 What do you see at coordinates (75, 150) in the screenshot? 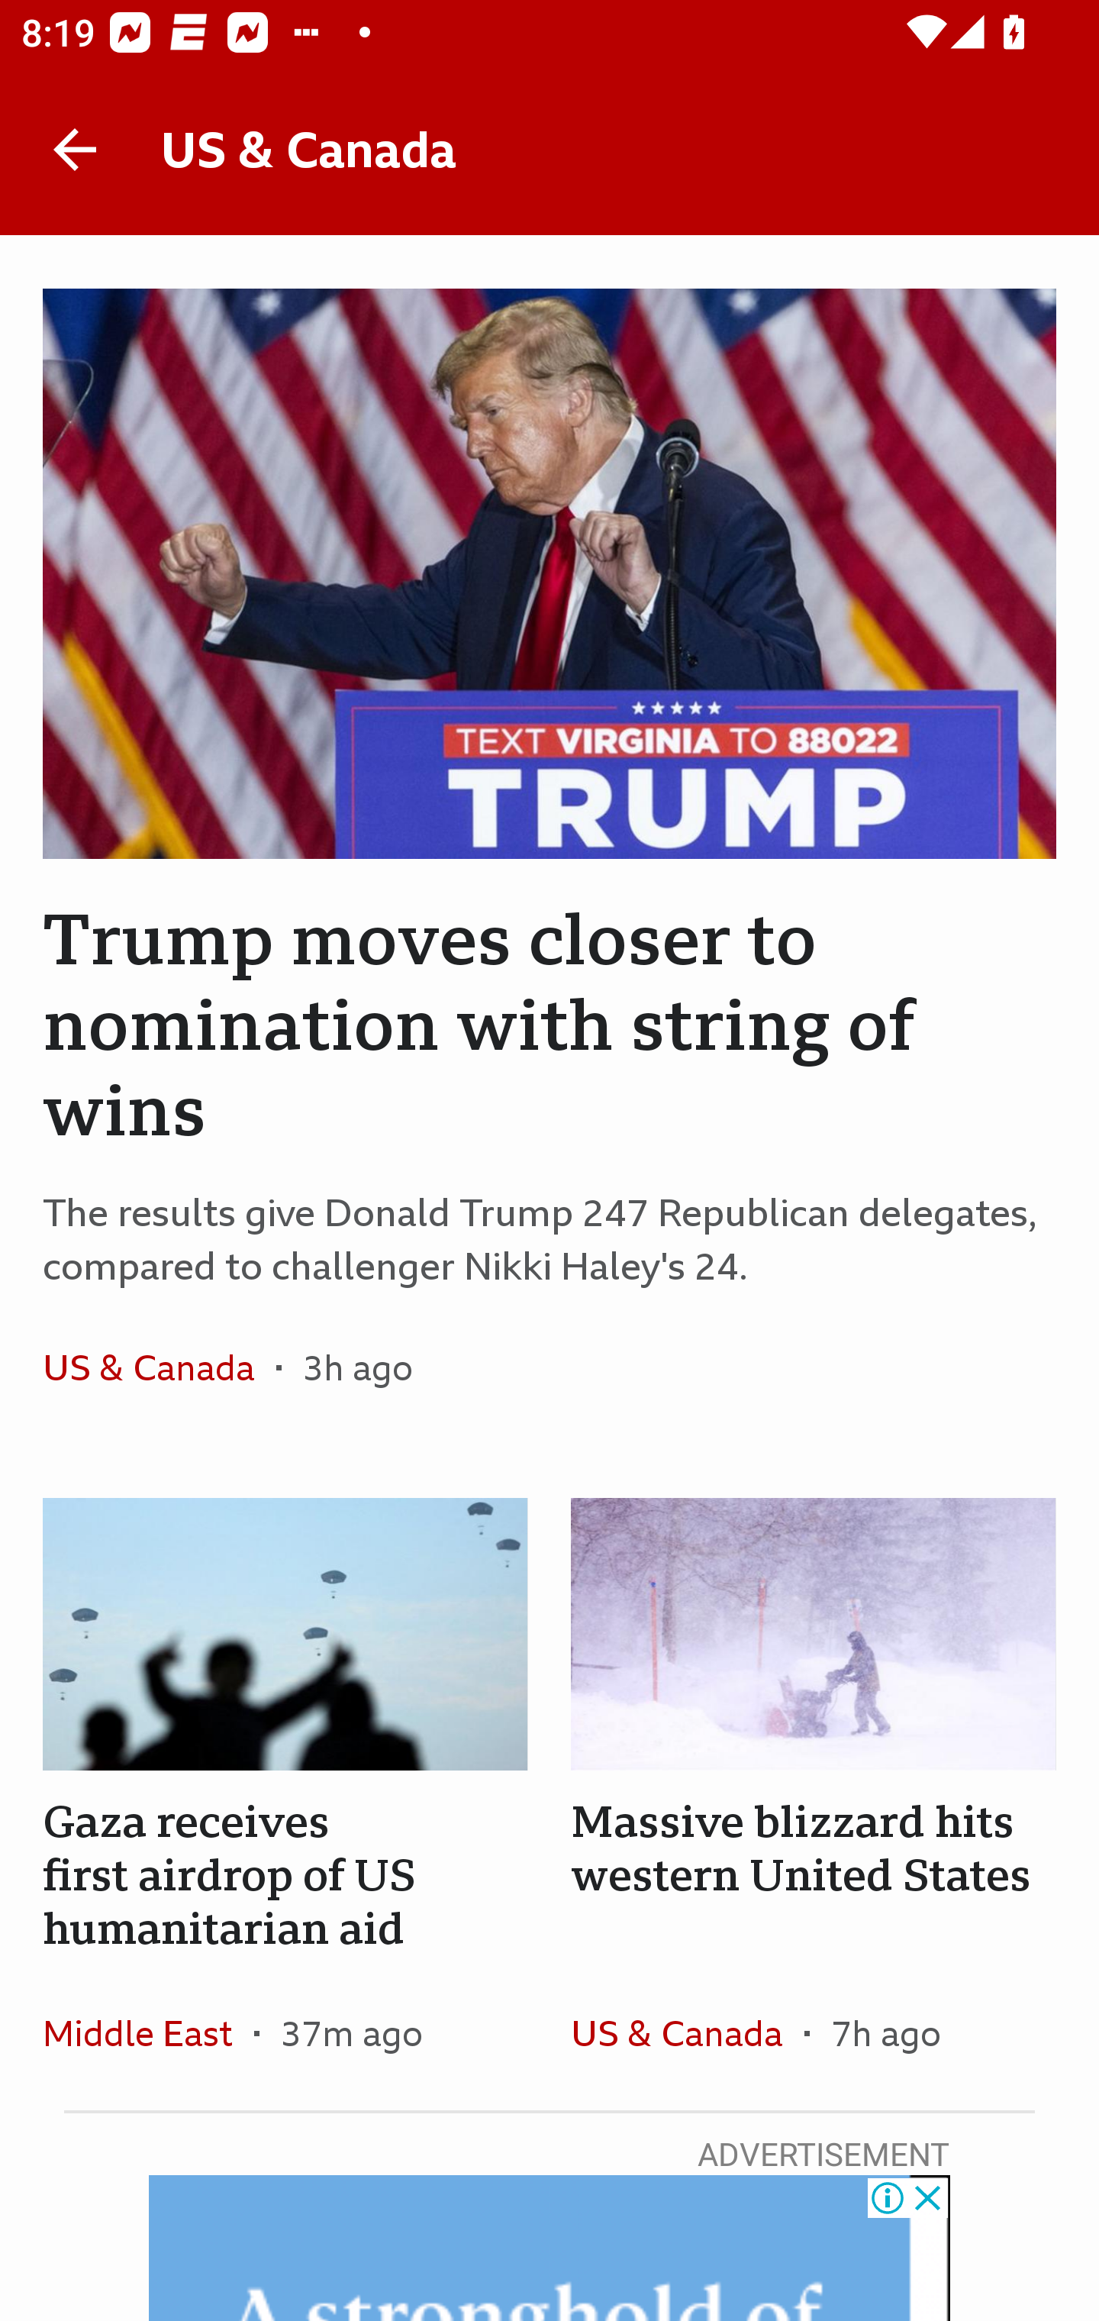
I see `Back` at bounding box center [75, 150].